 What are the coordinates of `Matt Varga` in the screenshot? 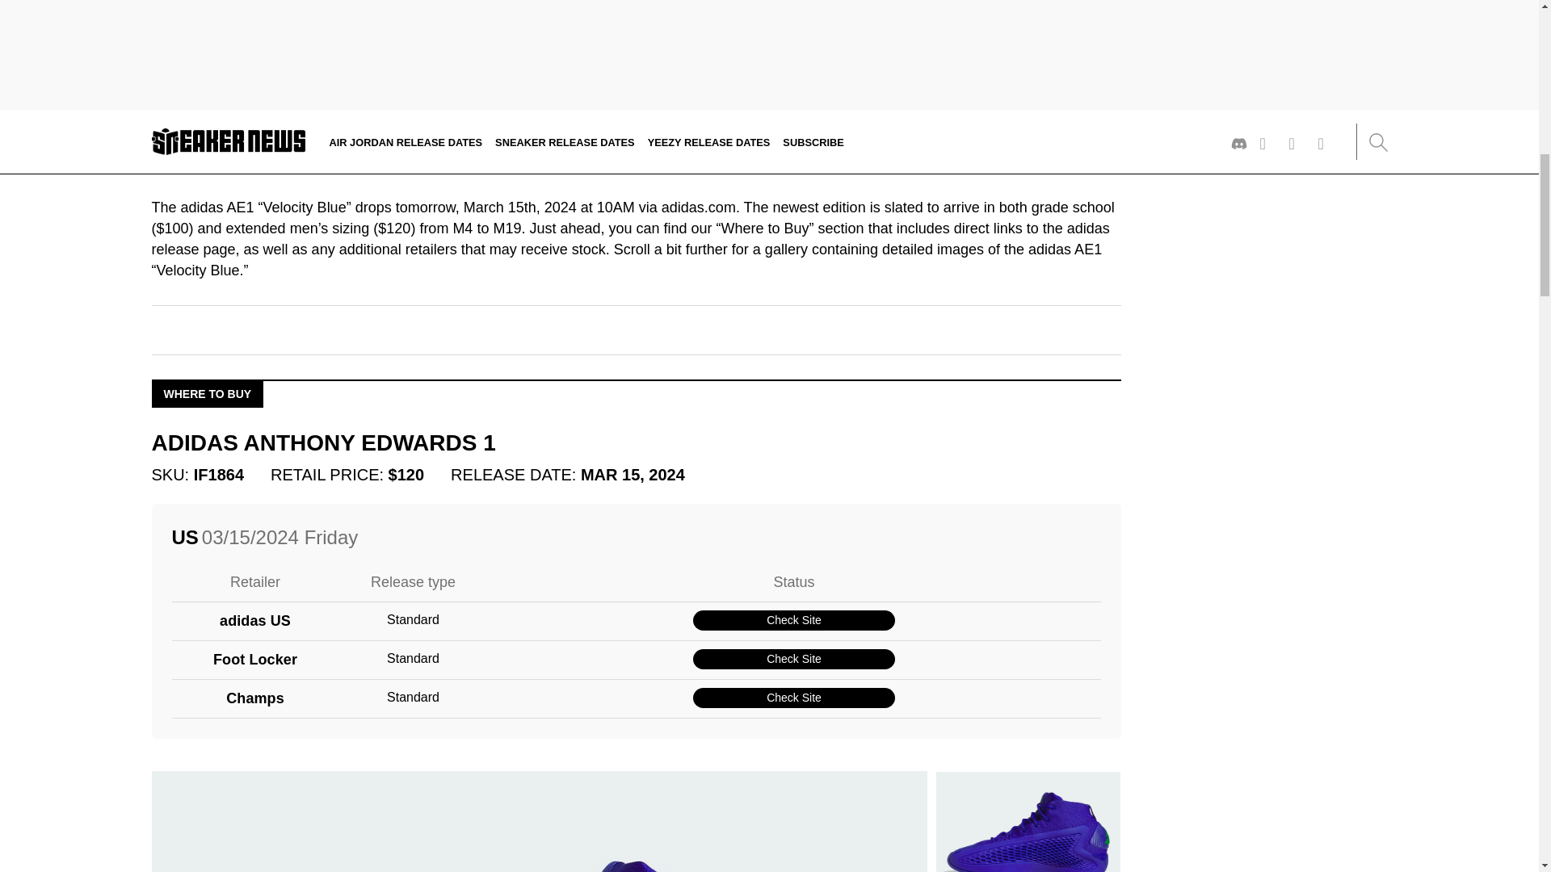 It's located at (219, 137).